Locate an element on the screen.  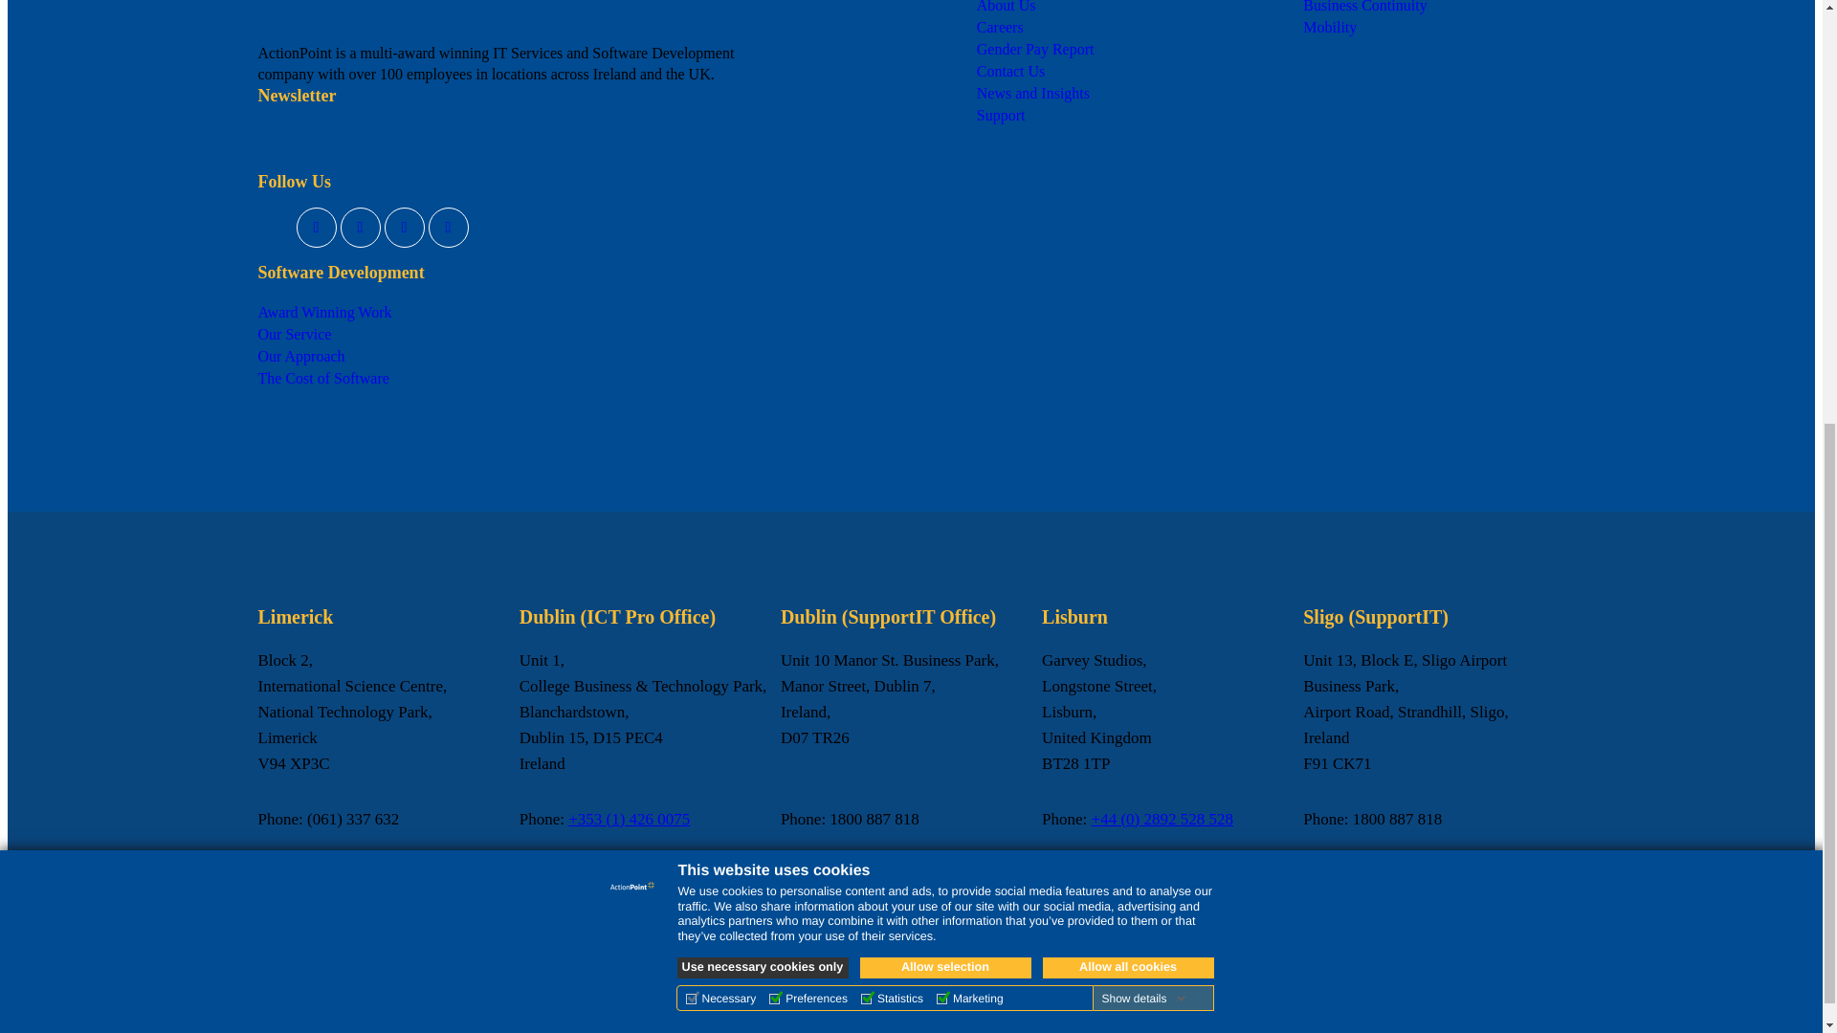
Allow selection is located at coordinates (945, 236).